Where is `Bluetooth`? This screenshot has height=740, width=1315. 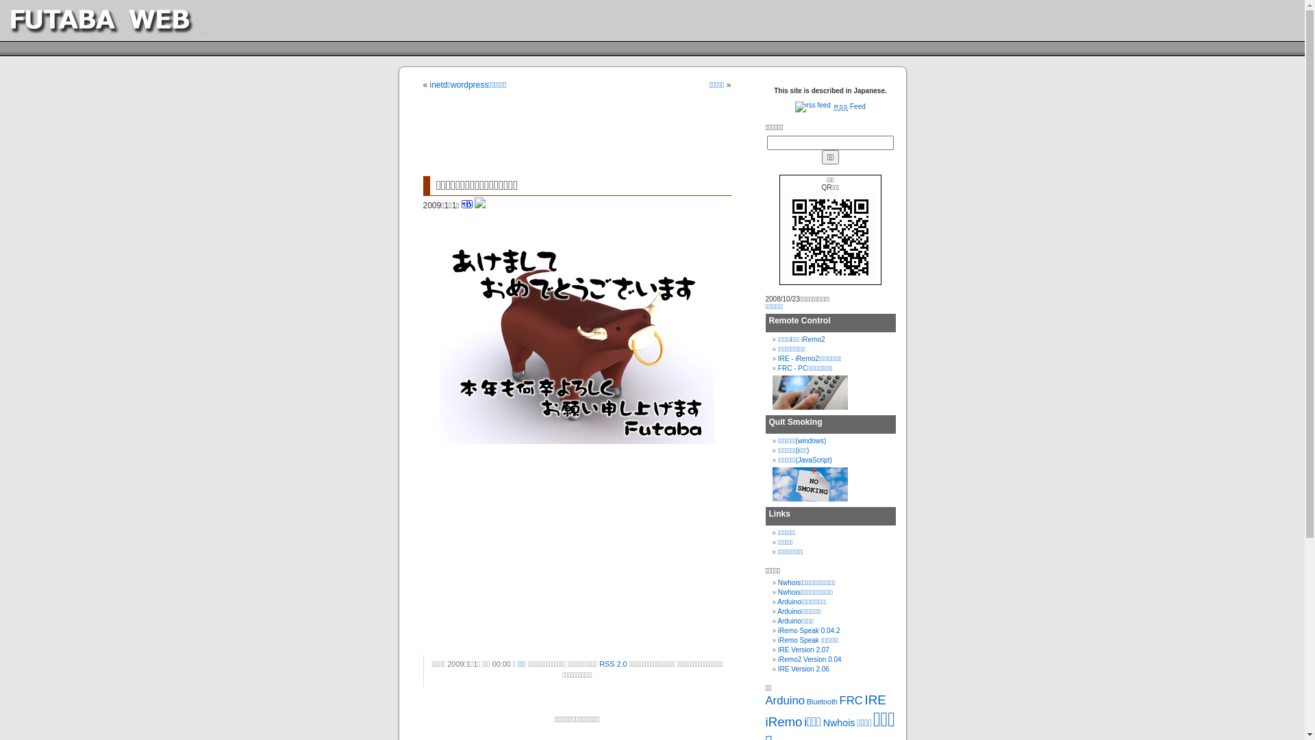
Bluetooth is located at coordinates (822, 702).